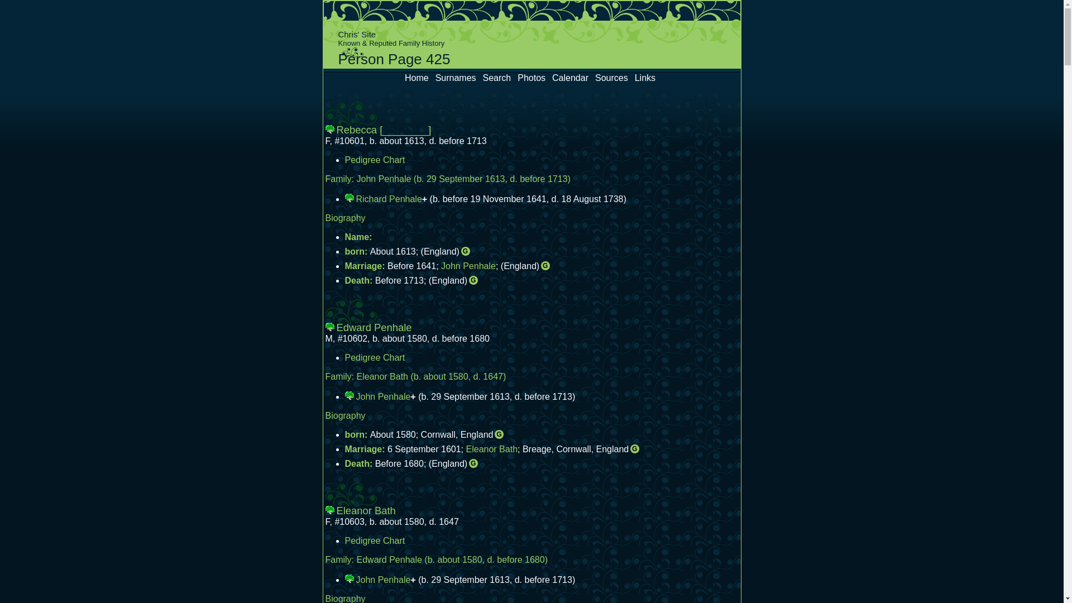  I want to click on Search, so click(497, 78).